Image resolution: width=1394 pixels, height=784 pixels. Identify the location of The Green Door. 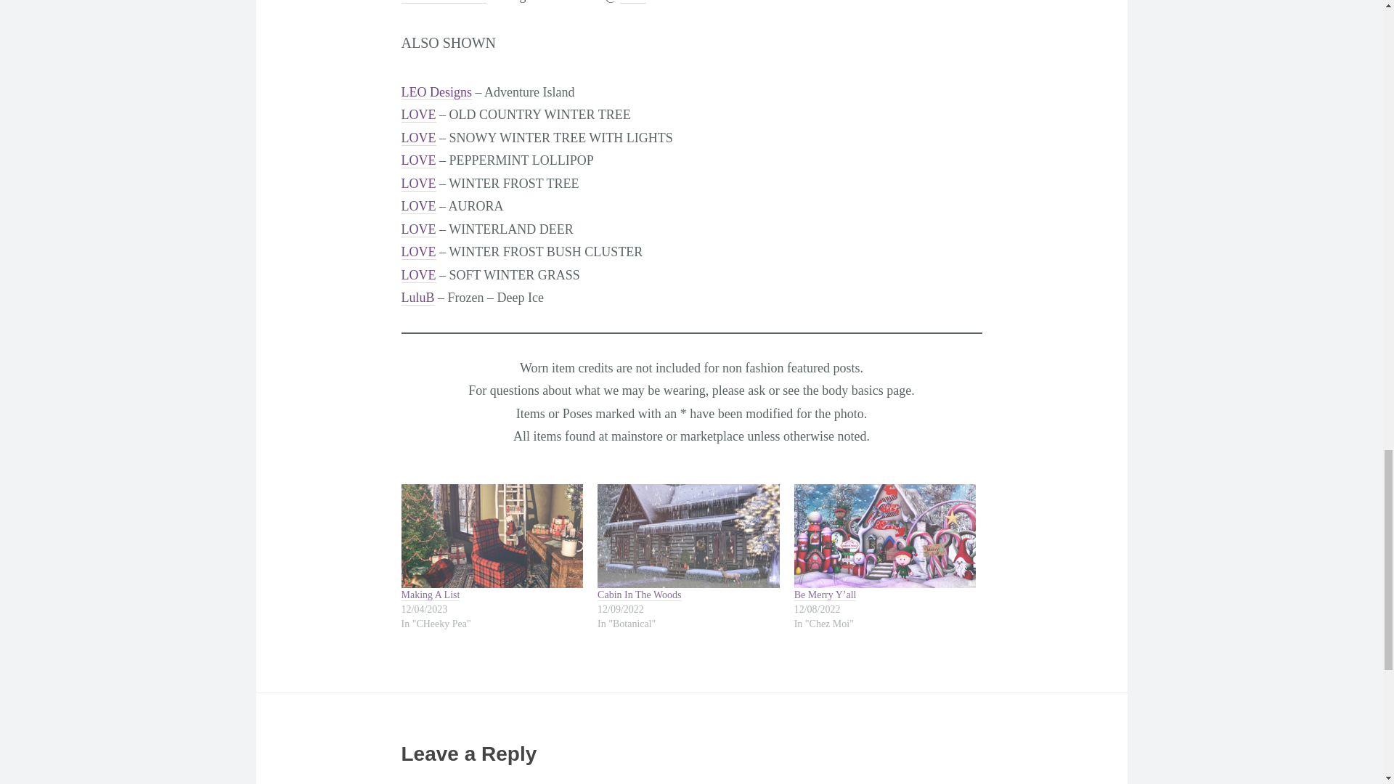
(444, 1).